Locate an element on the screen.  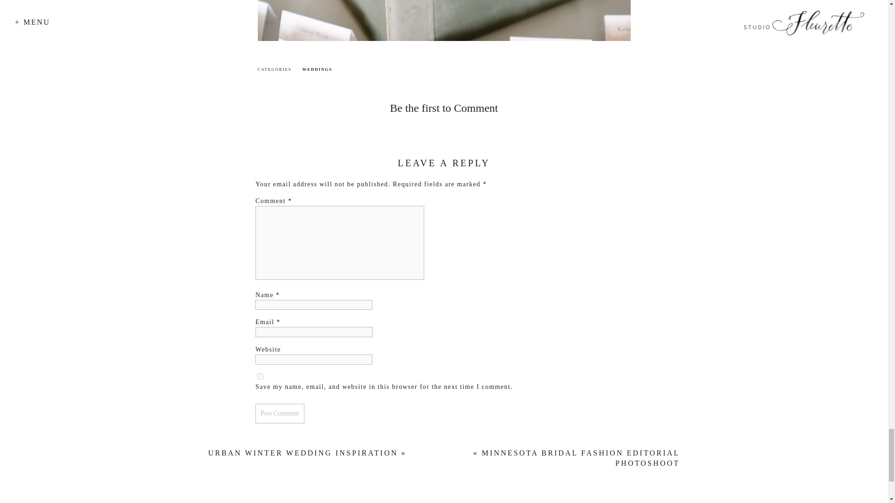
Be the first to Comment is located at coordinates (443, 108).